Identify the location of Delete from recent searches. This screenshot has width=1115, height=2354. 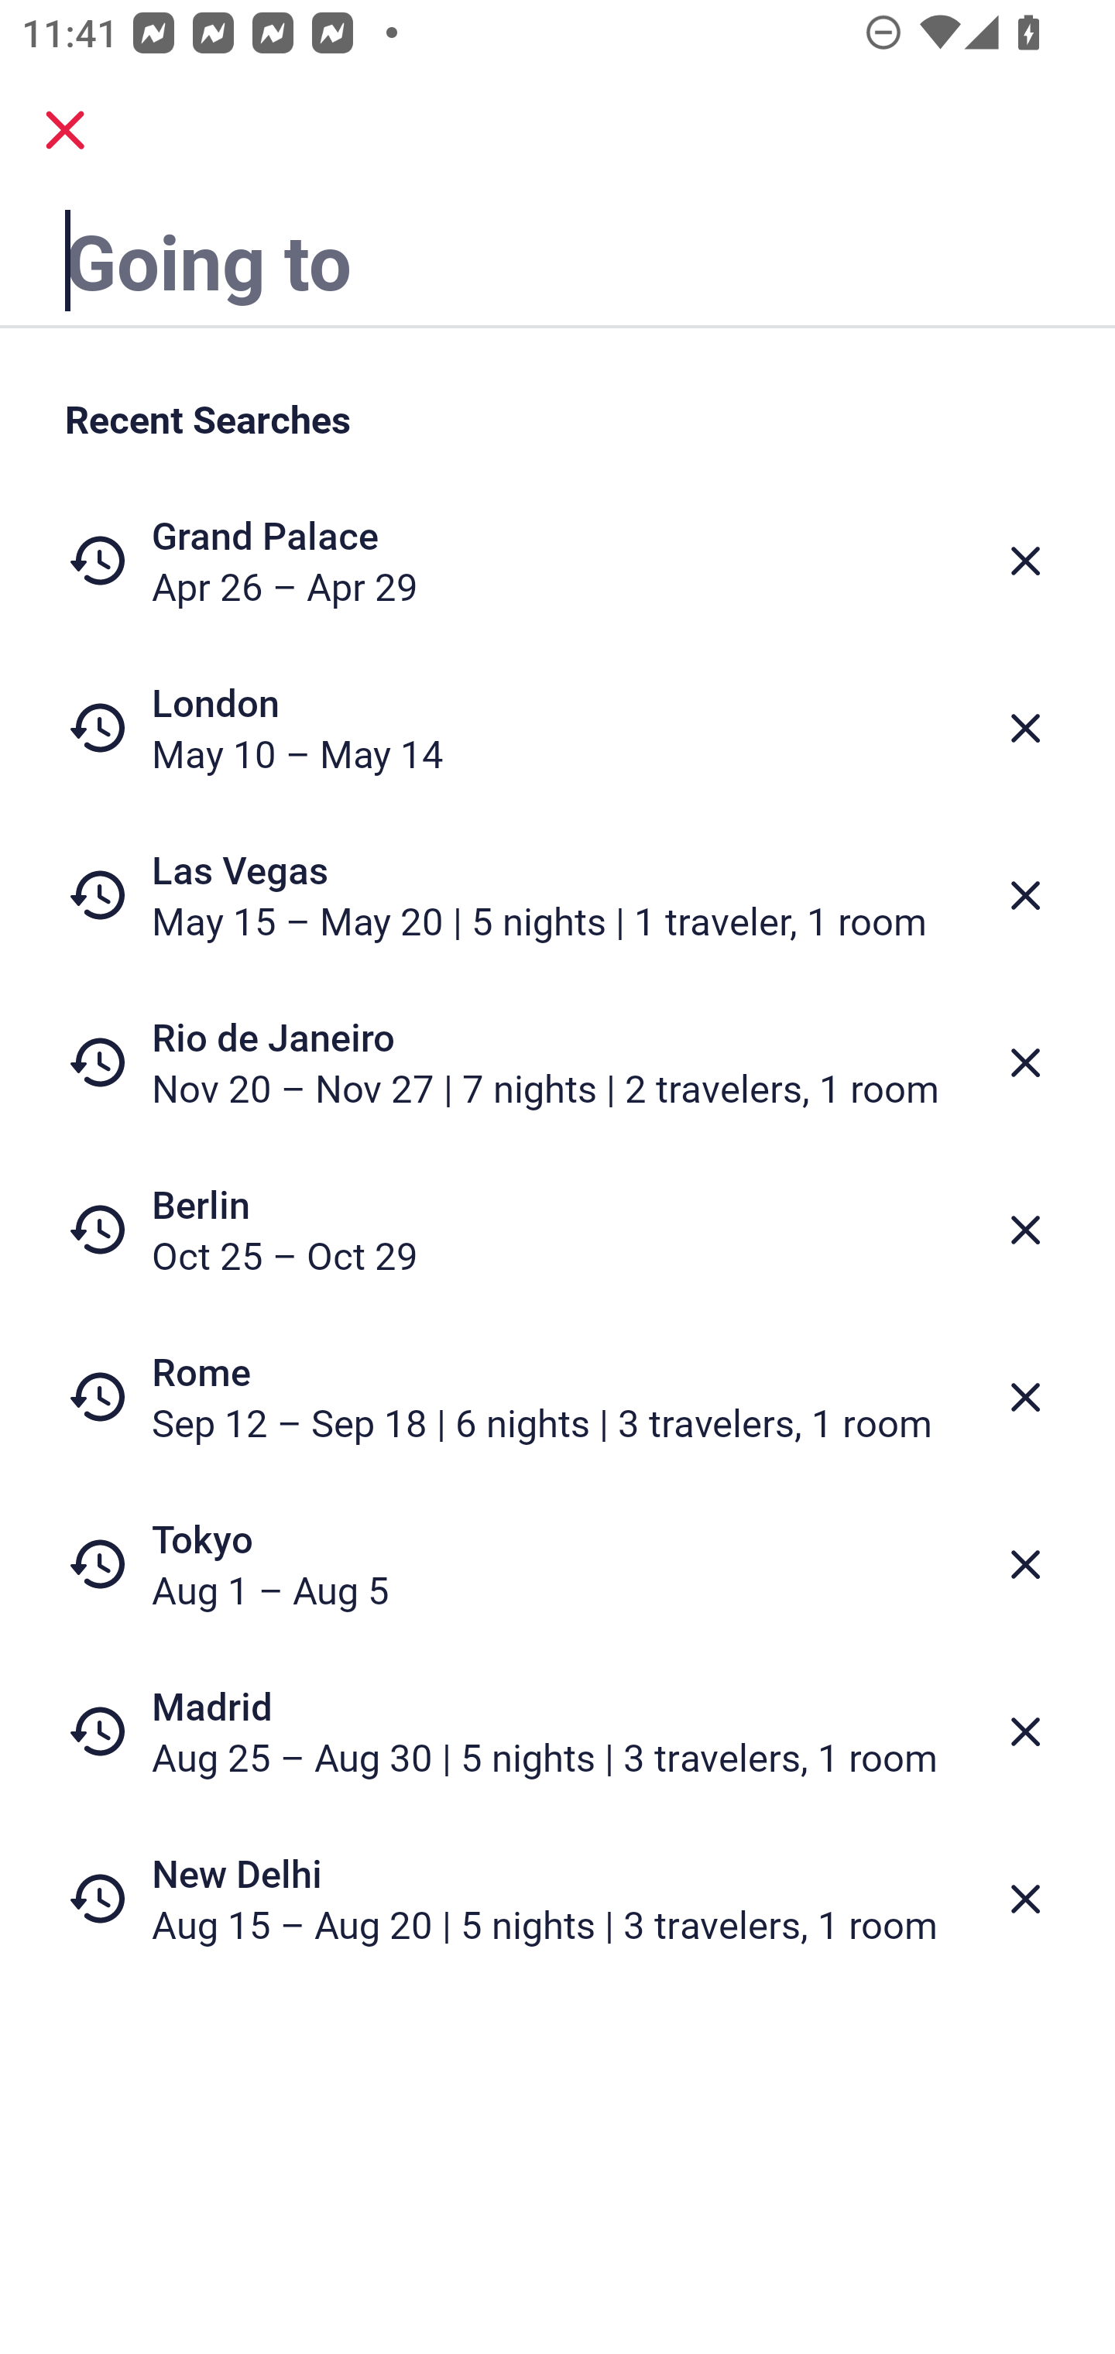
(1025, 1731).